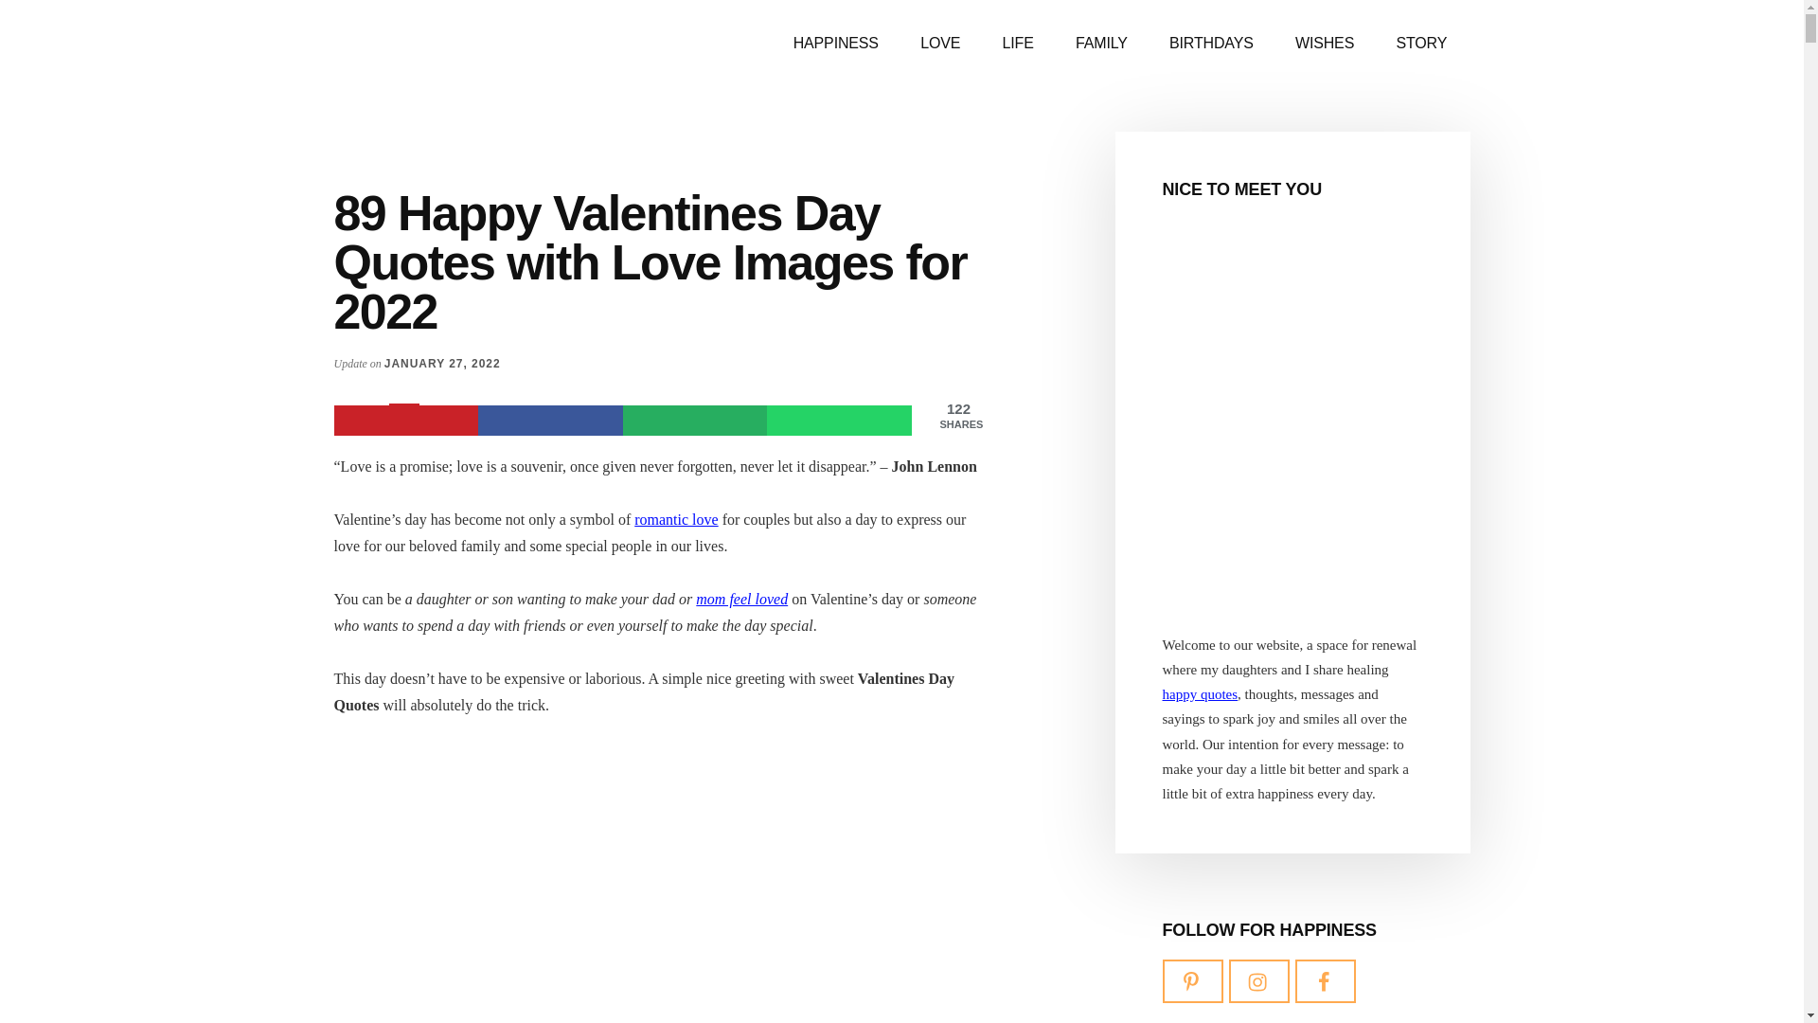 Image resolution: width=1818 pixels, height=1023 pixels. Describe the element at coordinates (835, 44) in the screenshot. I see `HAPPINESS` at that location.